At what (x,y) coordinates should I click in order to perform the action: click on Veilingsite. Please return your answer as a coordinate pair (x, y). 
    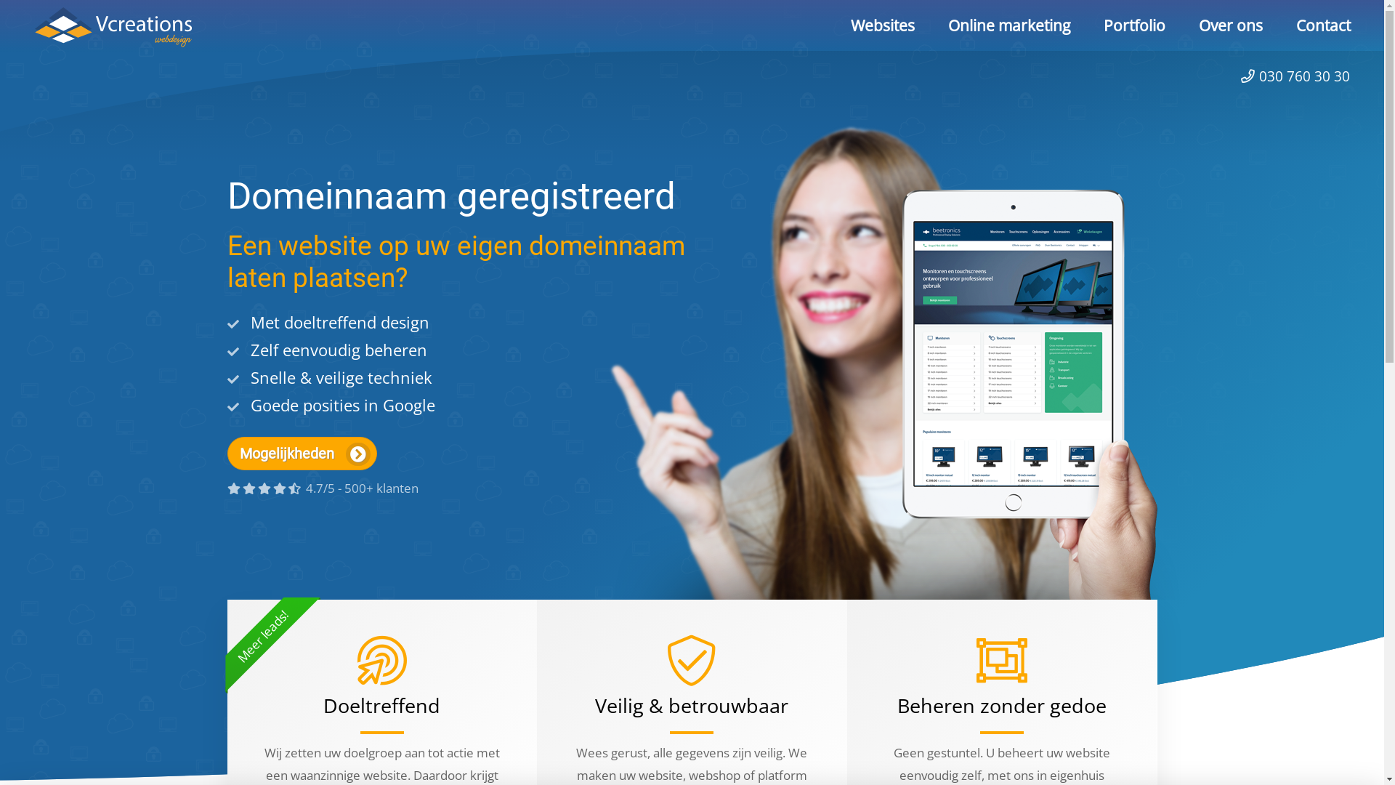
    Looking at the image, I should click on (285, 435).